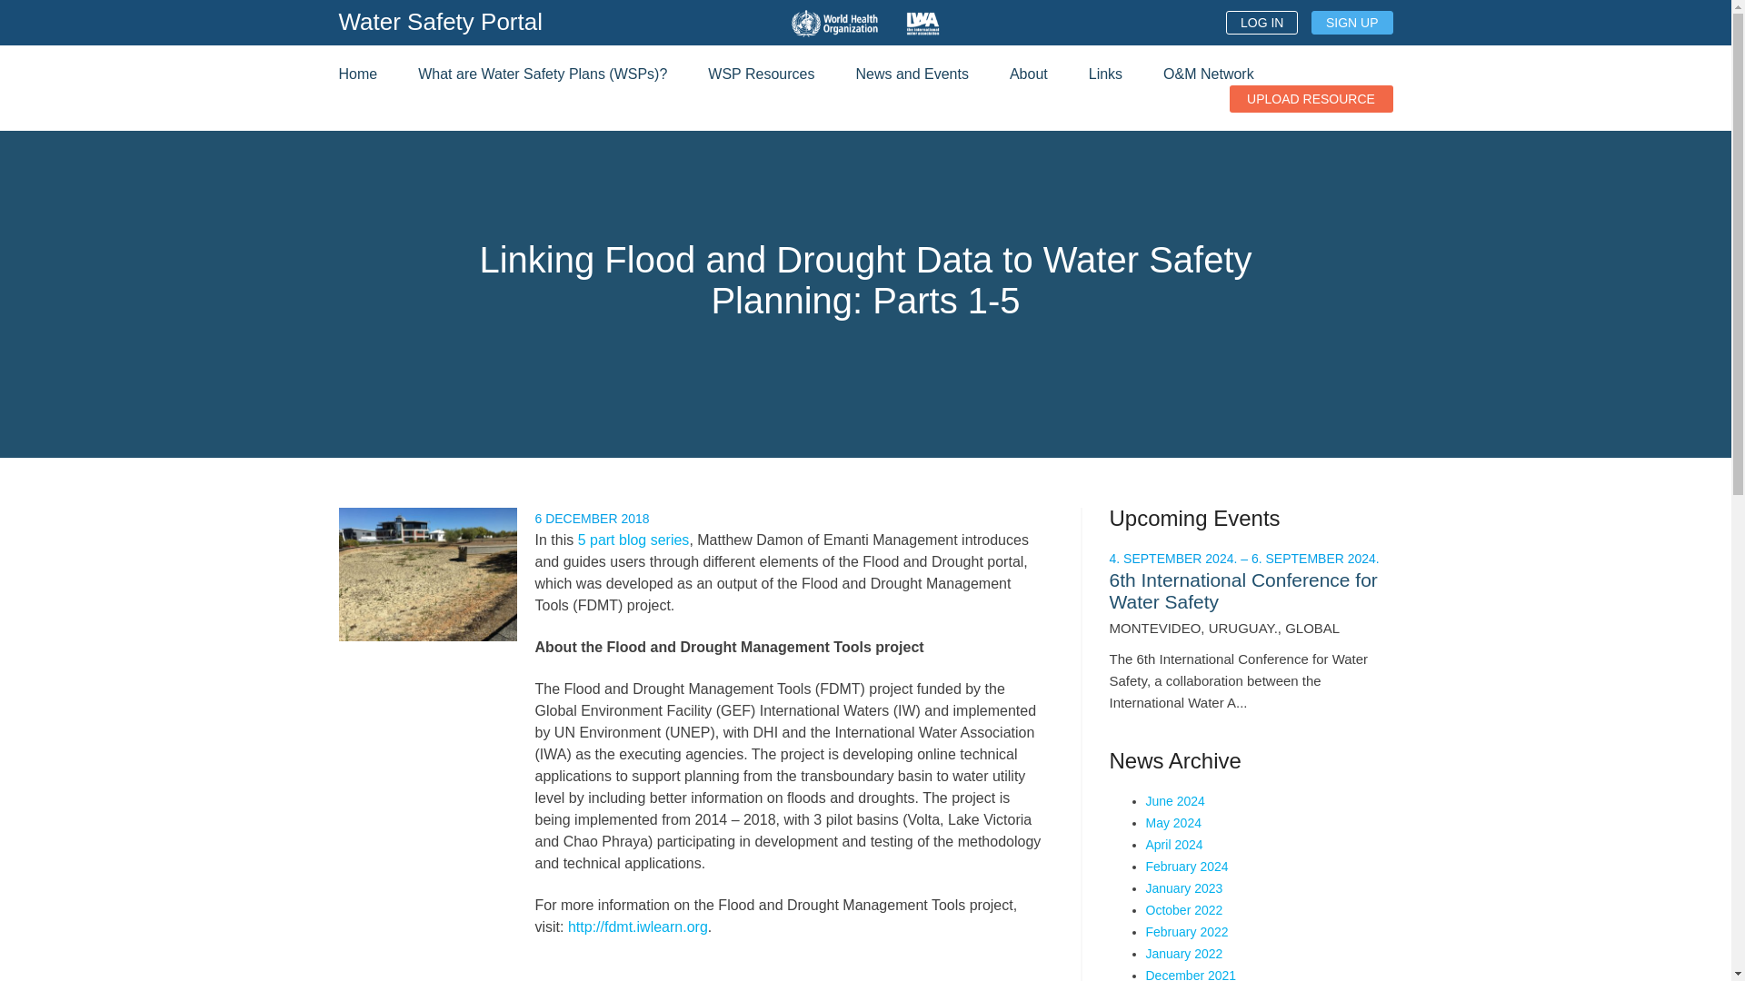 This screenshot has width=1745, height=981. Describe the element at coordinates (1311, 98) in the screenshot. I see `UPLOAD RESOURCE` at that location.